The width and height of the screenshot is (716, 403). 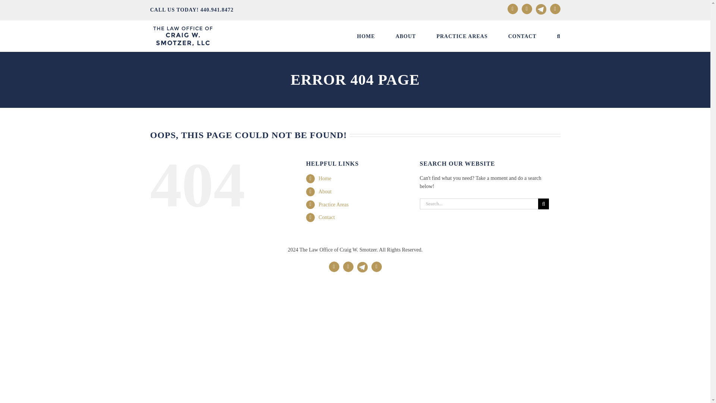 What do you see at coordinates (327, 217) in the screenshot?
I see `Contact` at bounding box center [327, 217].